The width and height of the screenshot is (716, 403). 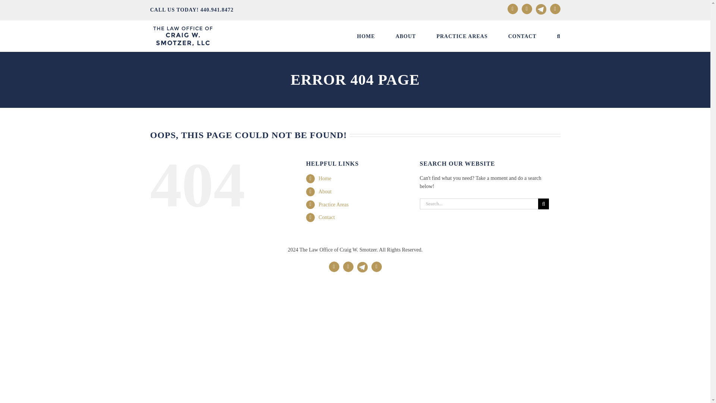 What do you see at coordinates (327, 217) in the screenshot?
I see `Contact` at bounding box center [327, 217].